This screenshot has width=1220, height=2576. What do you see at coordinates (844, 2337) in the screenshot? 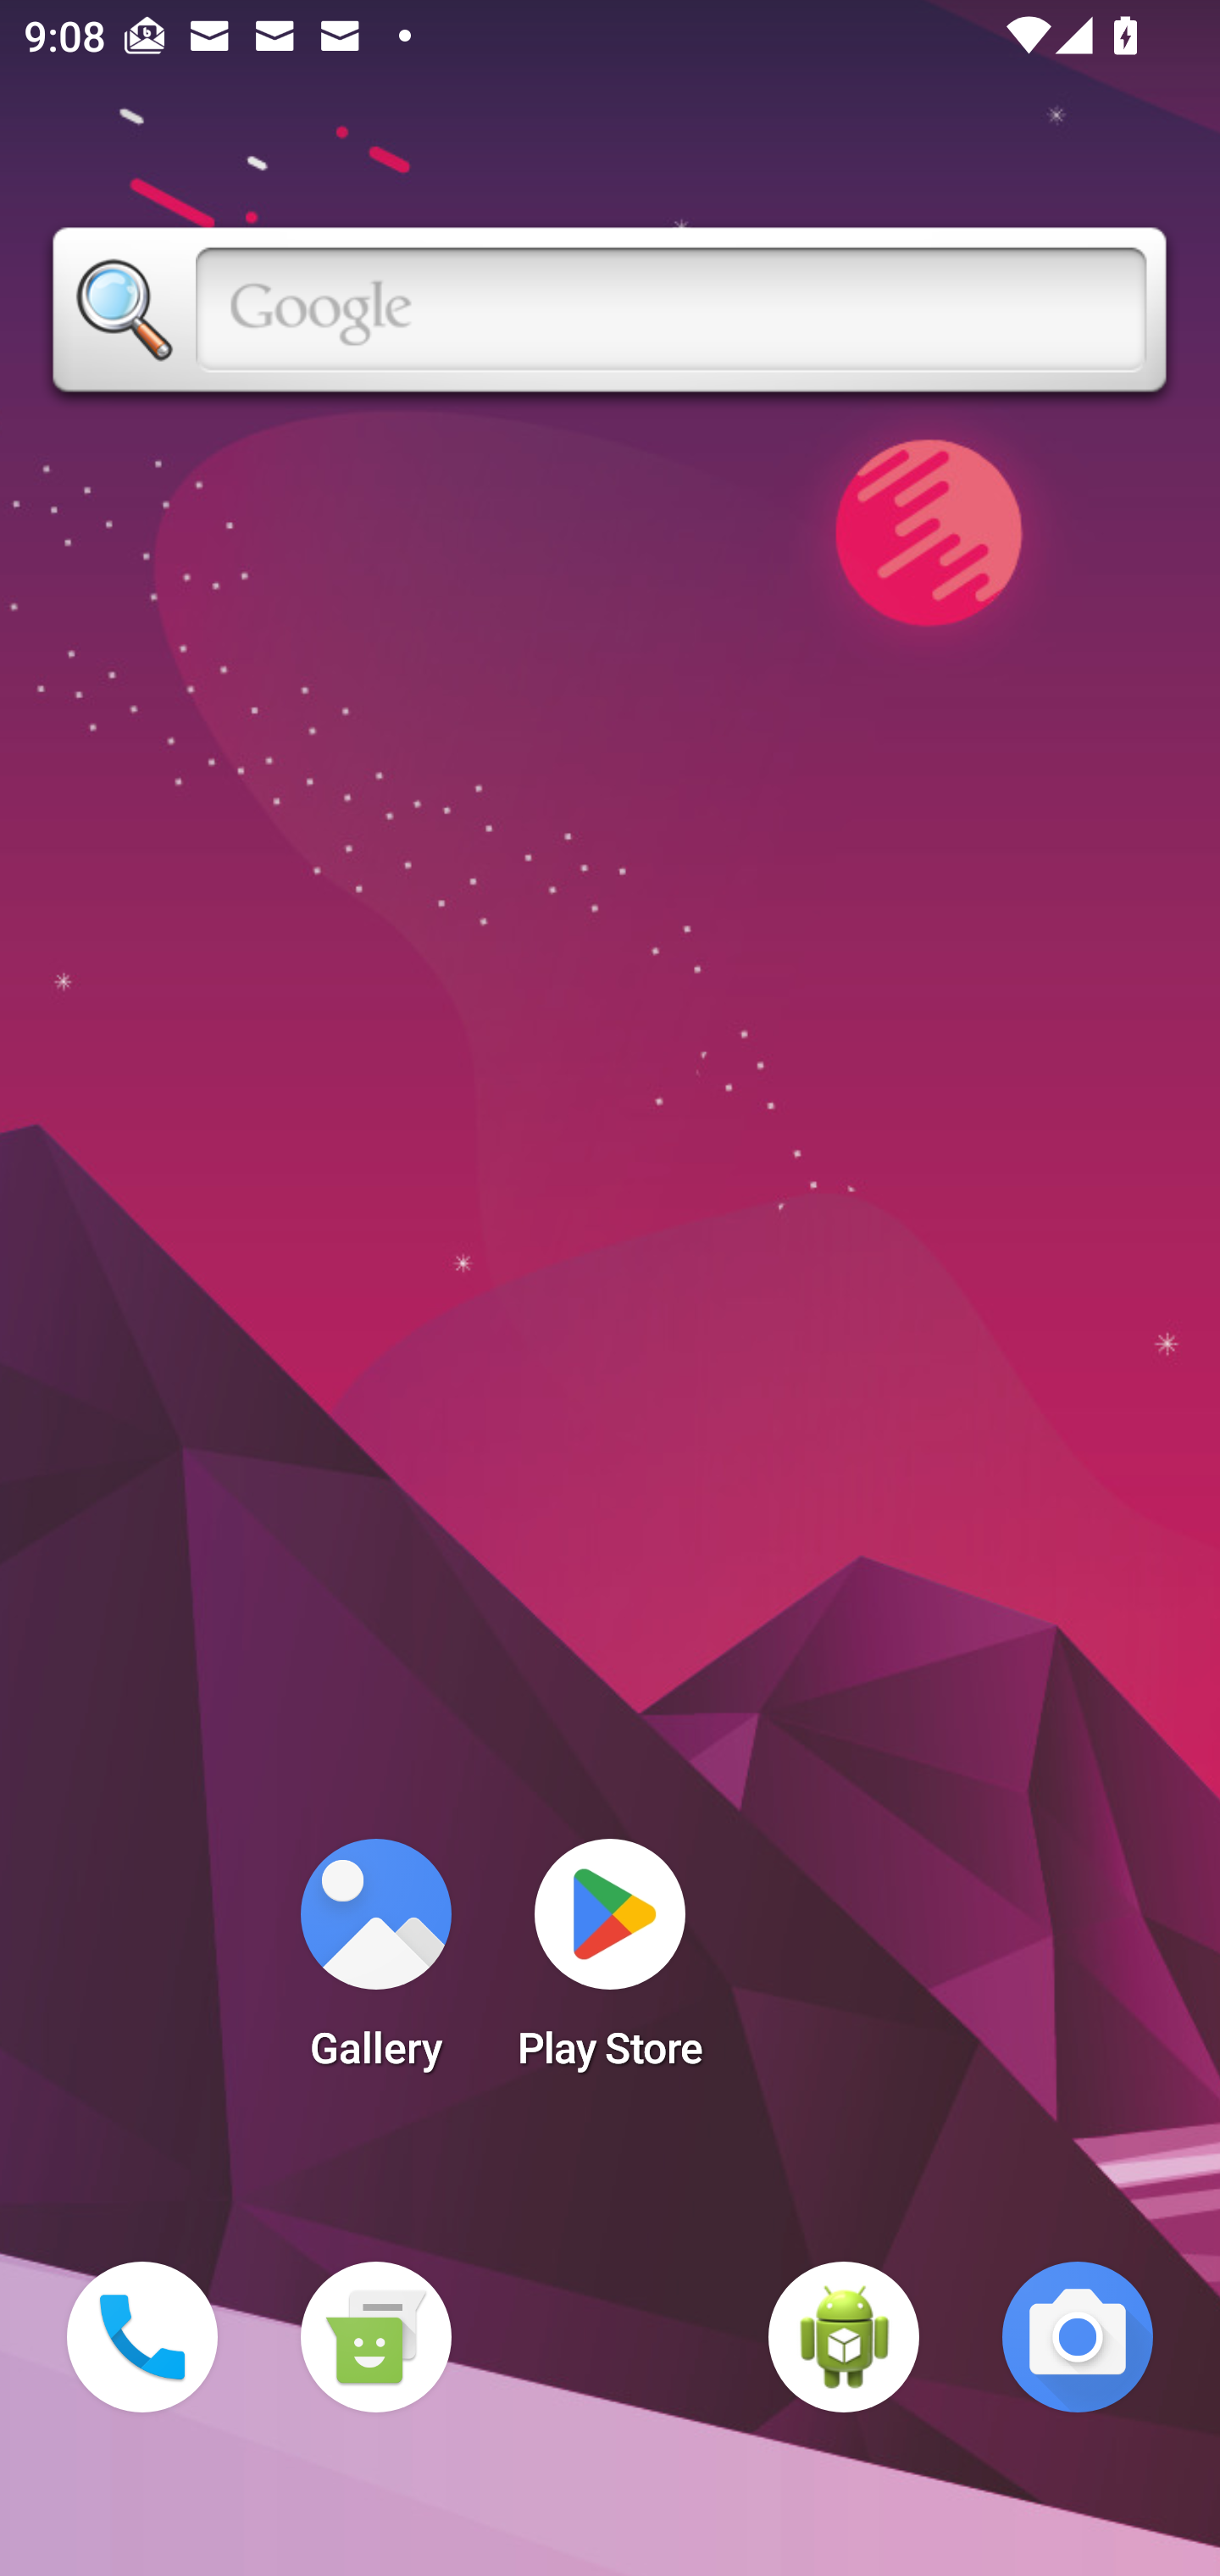
I see `WebView Browser Tester` at bounding box center [844, 2337].